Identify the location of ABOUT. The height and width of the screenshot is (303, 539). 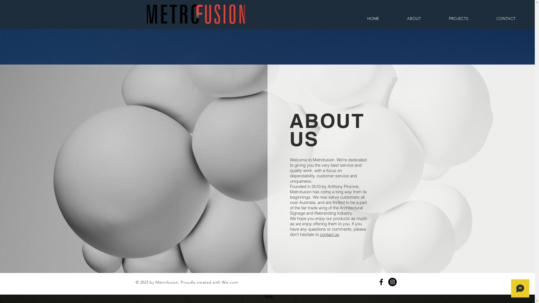
(414, 19).